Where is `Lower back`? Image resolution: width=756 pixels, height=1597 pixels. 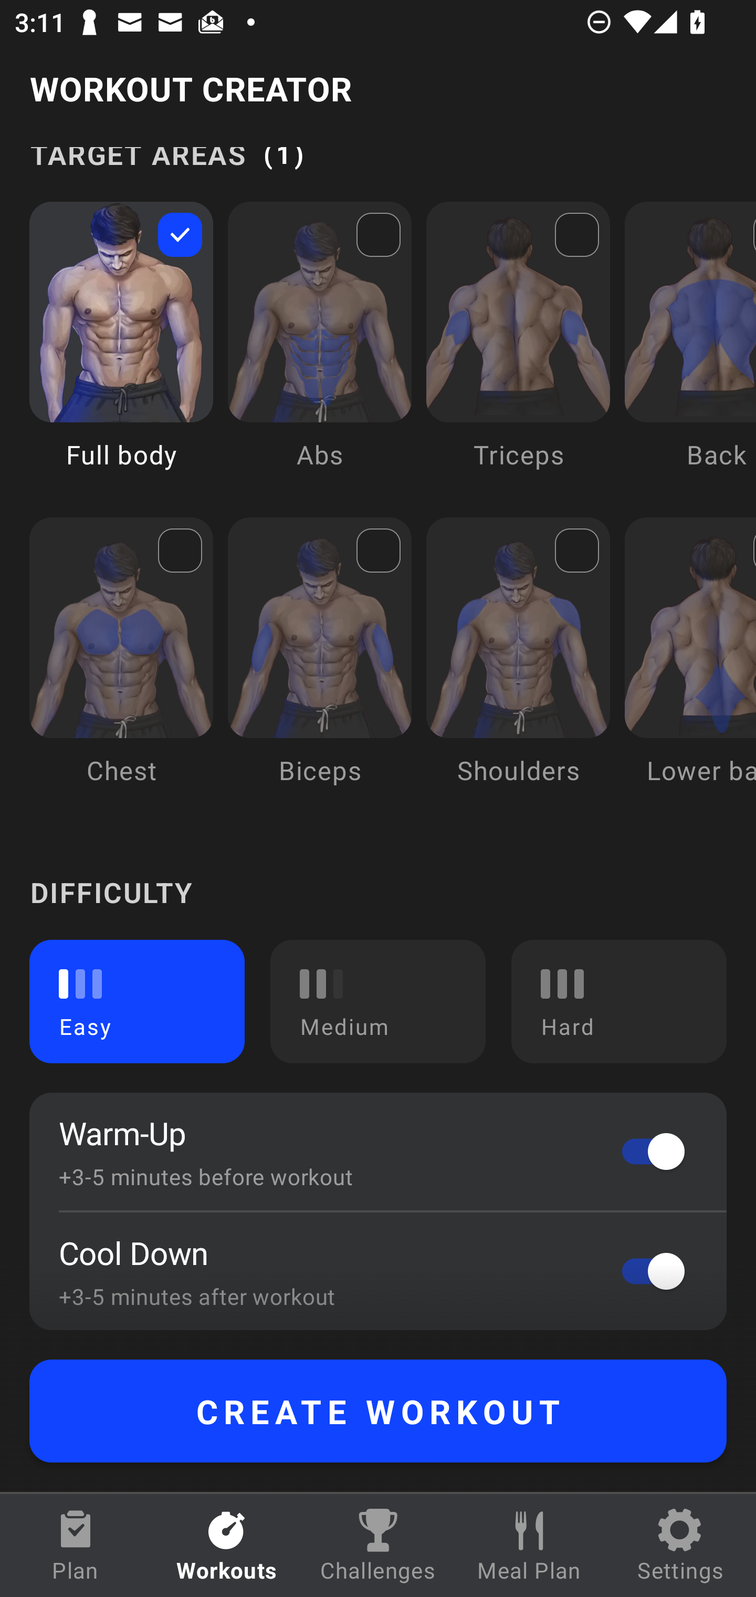
Lower back is located at coordinates (690, 666).